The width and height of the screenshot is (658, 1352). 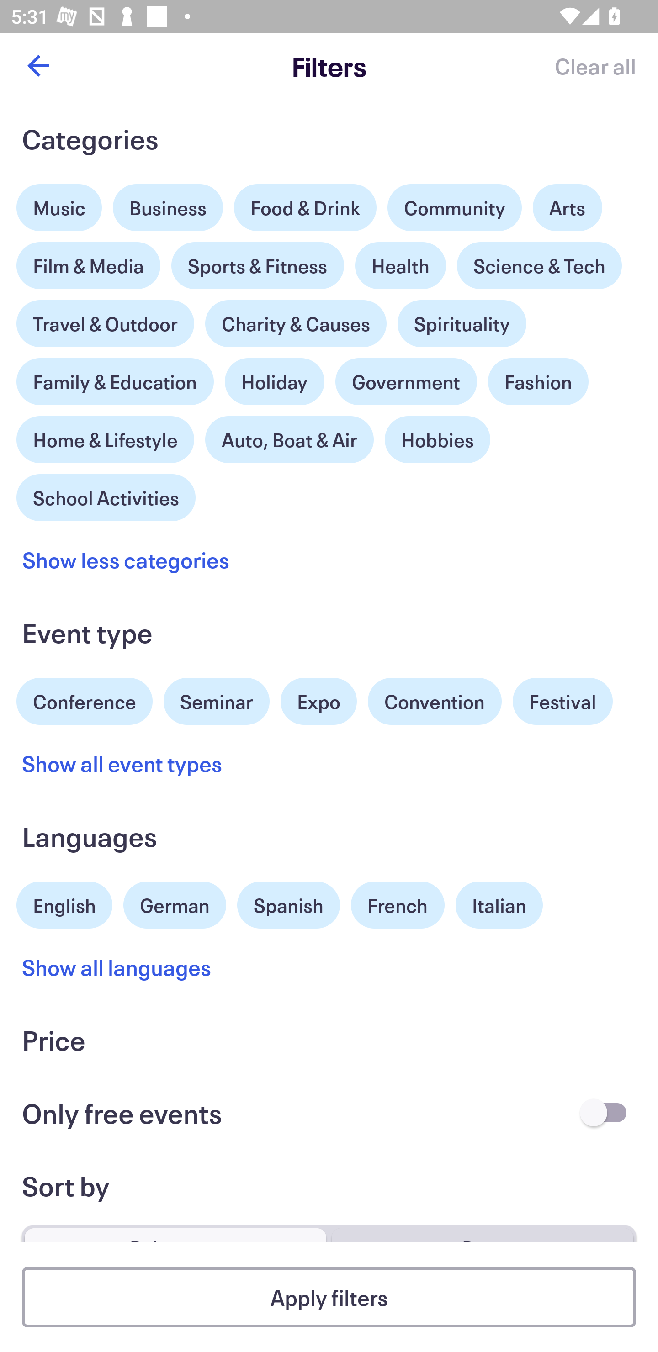 I want to click on Apply filters, so click(x=329, y=1297).